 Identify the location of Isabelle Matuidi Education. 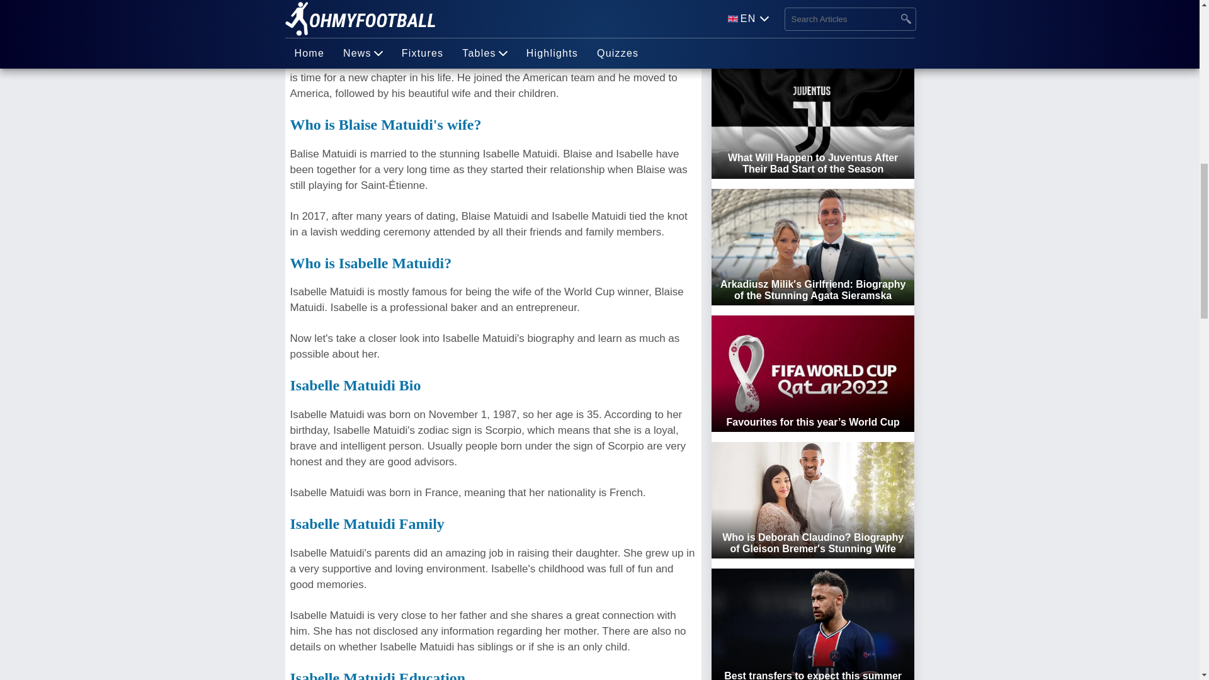
(378, 675).